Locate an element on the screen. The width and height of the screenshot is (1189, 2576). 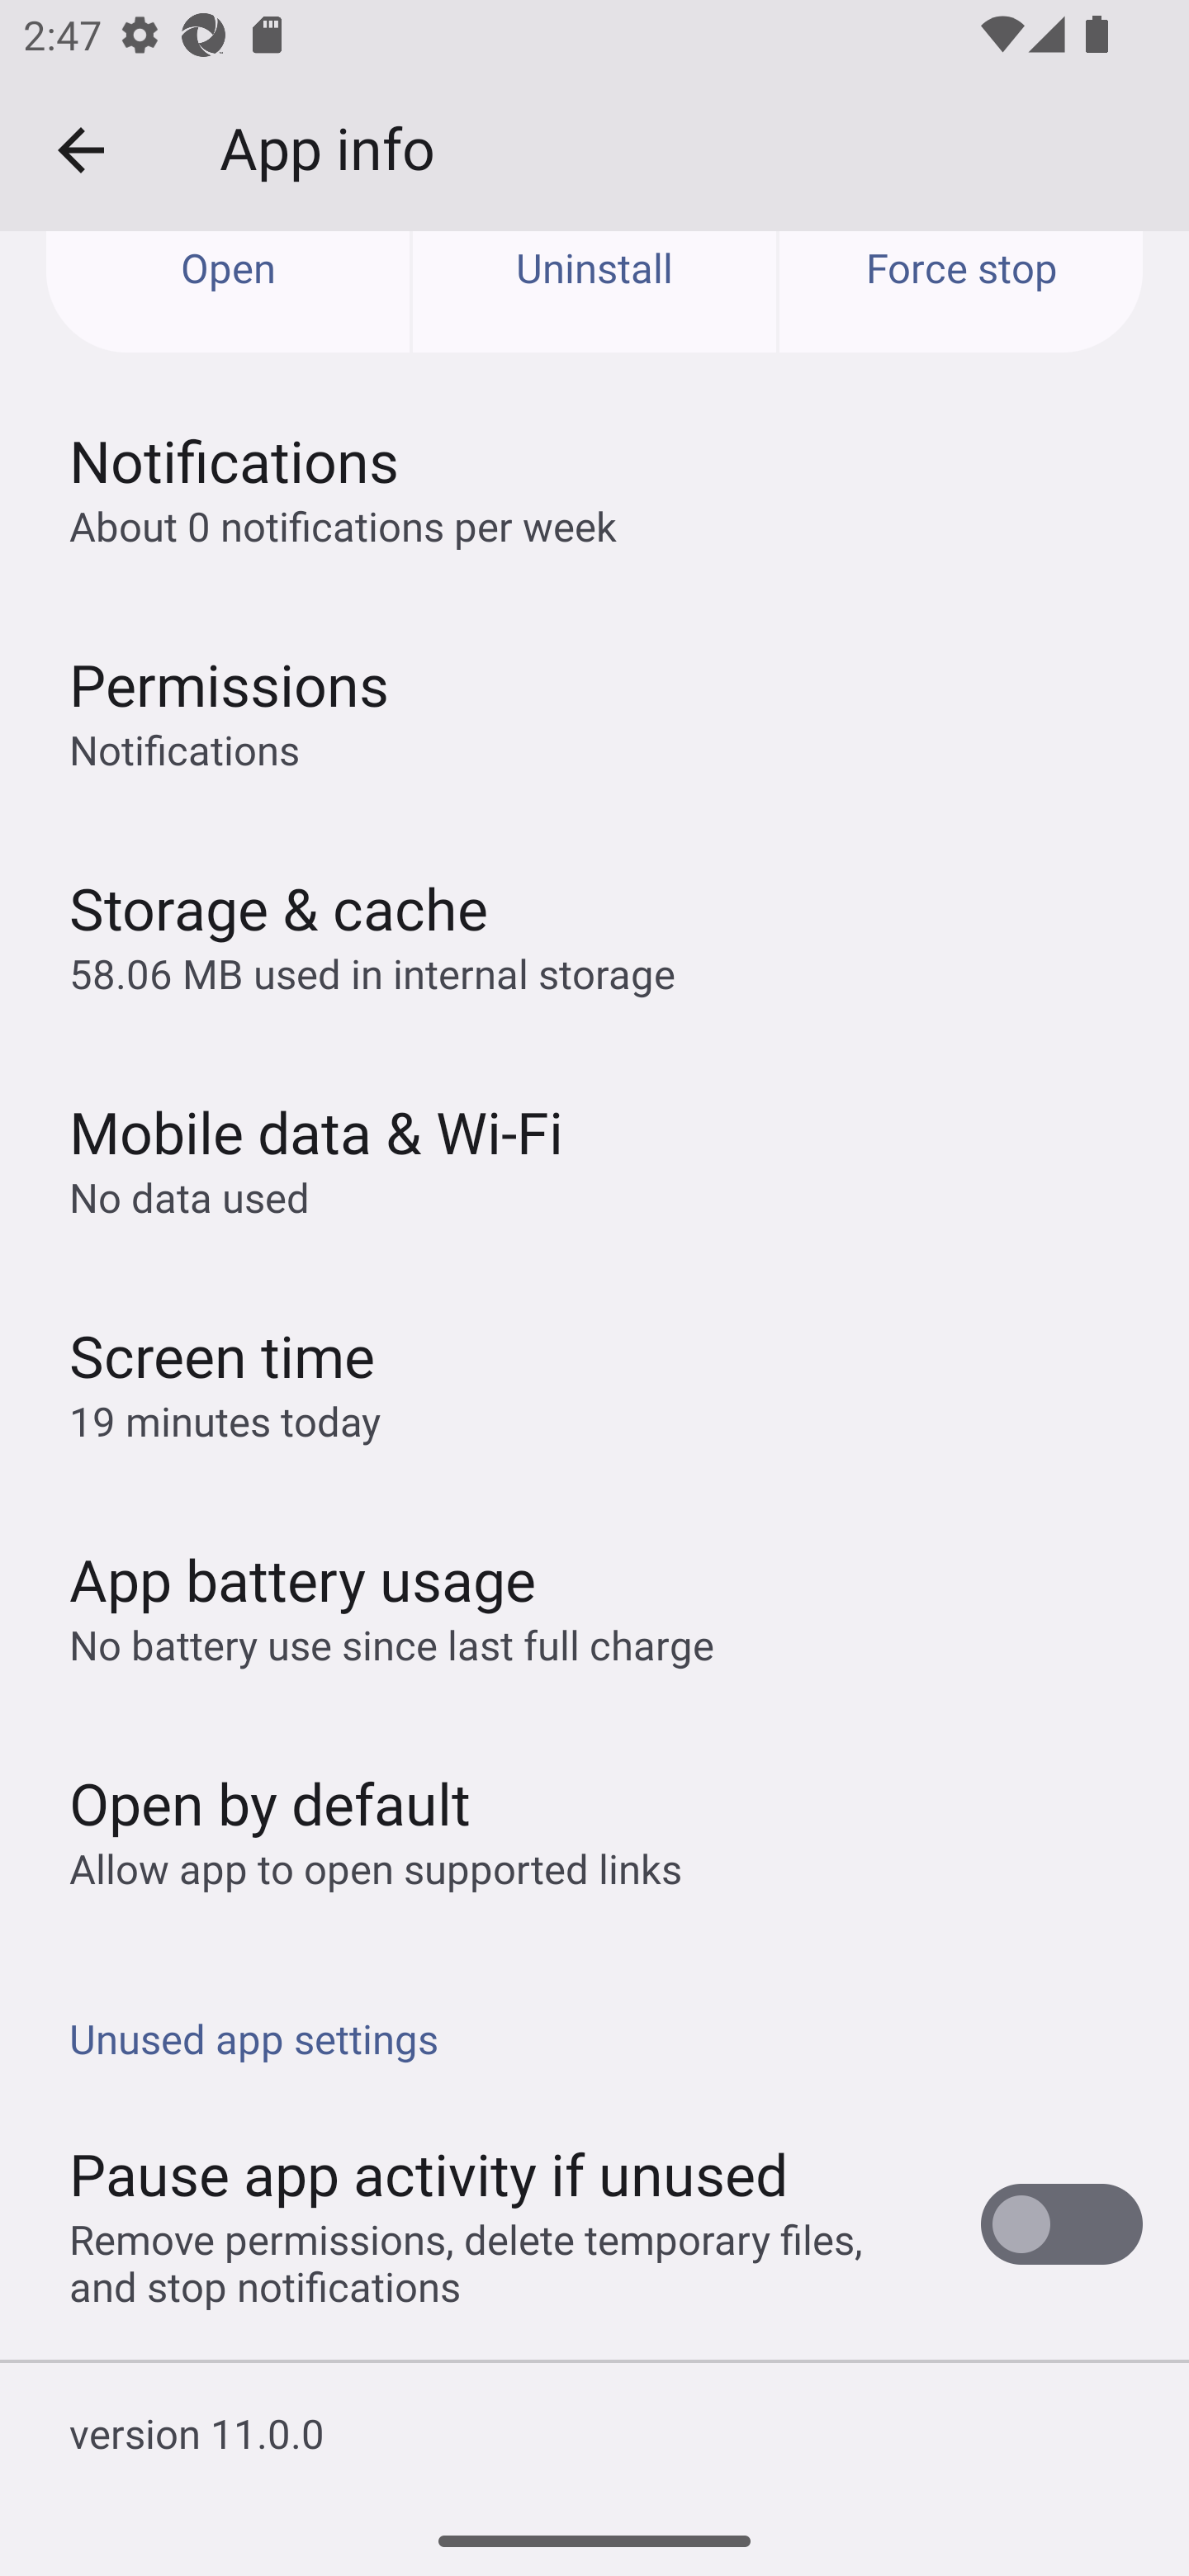
Force stop is located at coordinates (961, 292).